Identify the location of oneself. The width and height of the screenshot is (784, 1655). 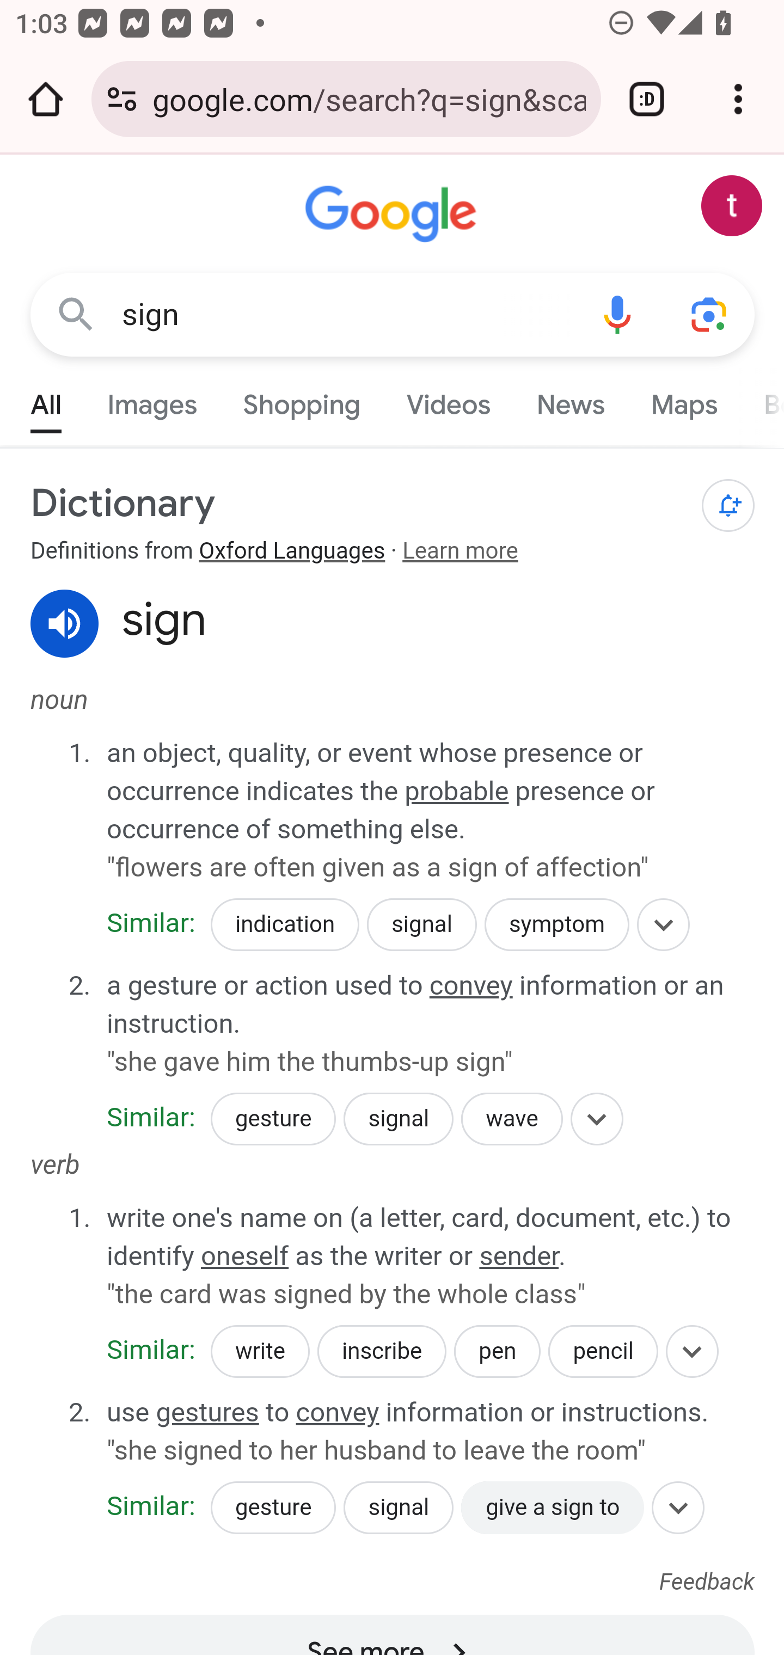
(244, 1255).